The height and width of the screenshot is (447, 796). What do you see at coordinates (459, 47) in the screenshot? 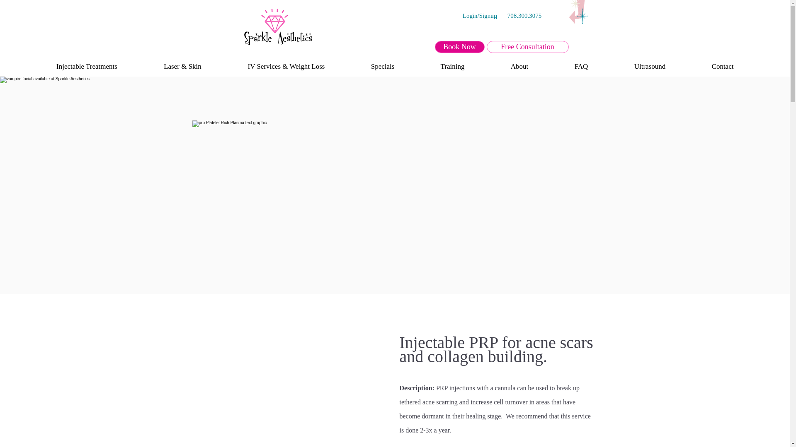
I see `Book Now` at bounding box center [459, 47].